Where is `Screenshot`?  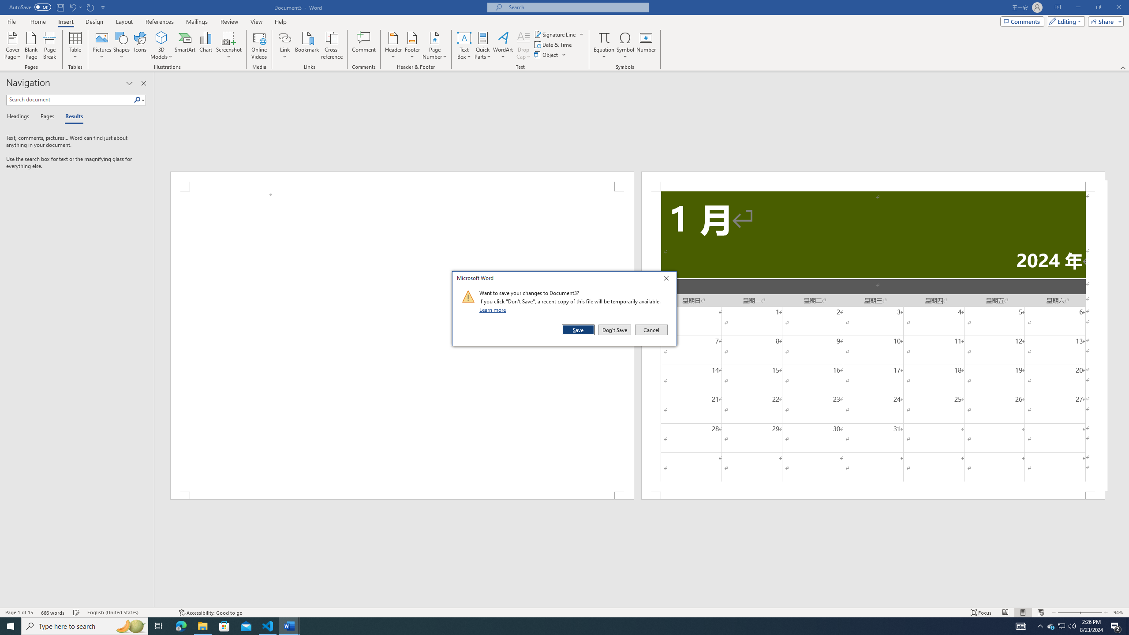
Screenshot is located at coordinates (229, 45).